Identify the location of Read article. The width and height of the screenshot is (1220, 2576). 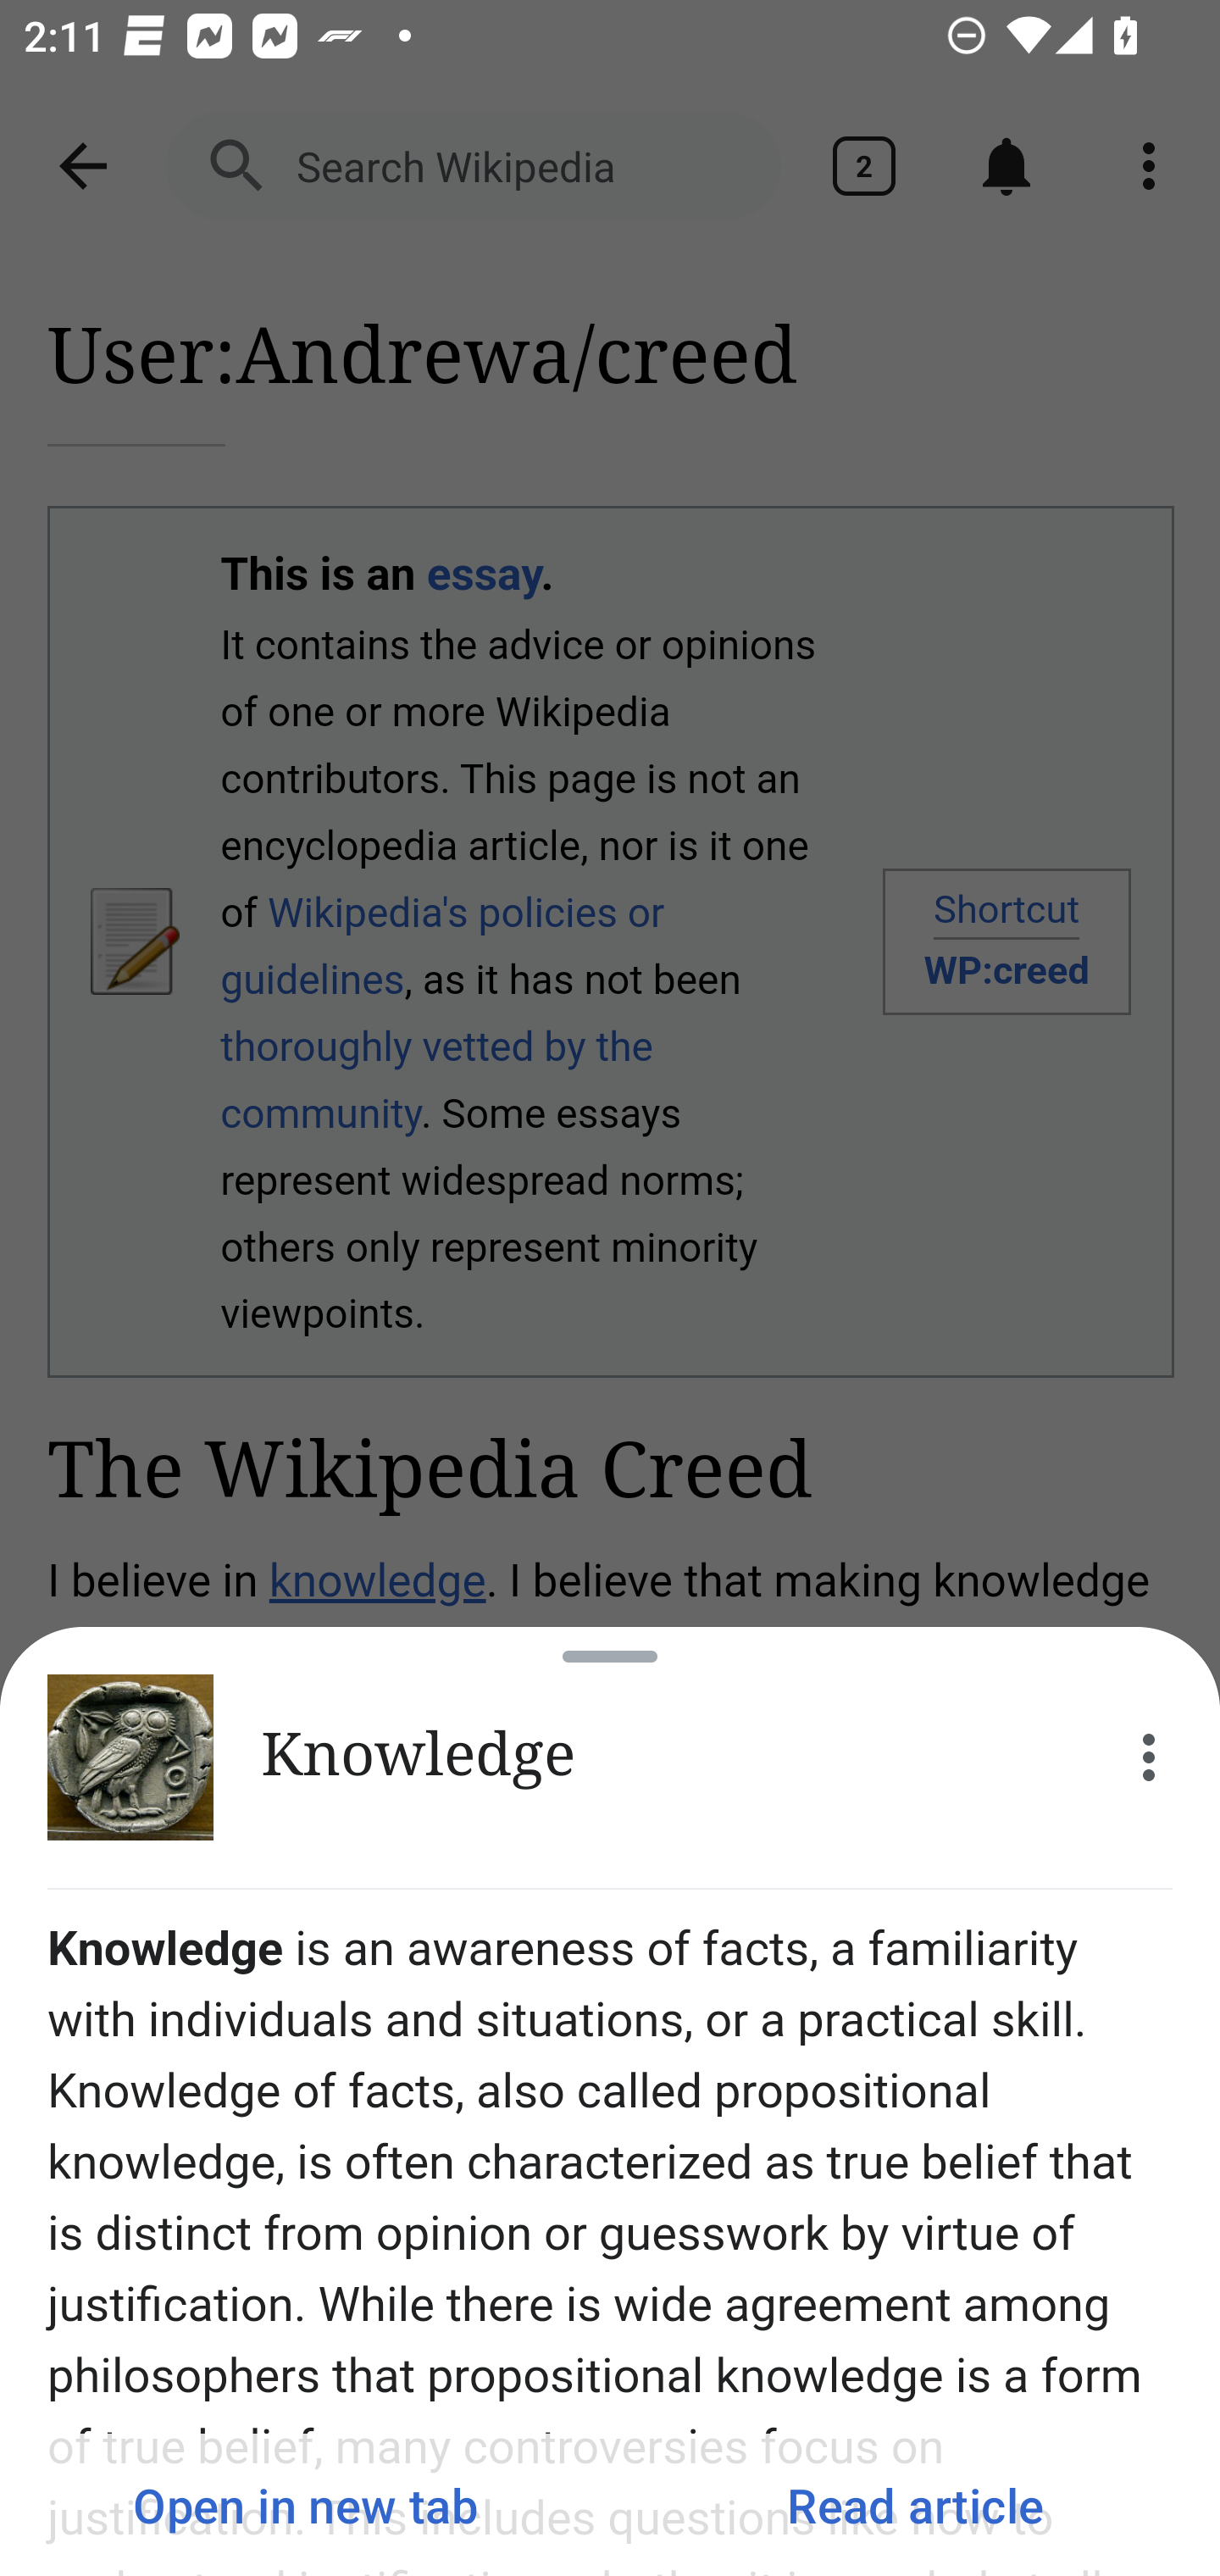
(915, 2505).